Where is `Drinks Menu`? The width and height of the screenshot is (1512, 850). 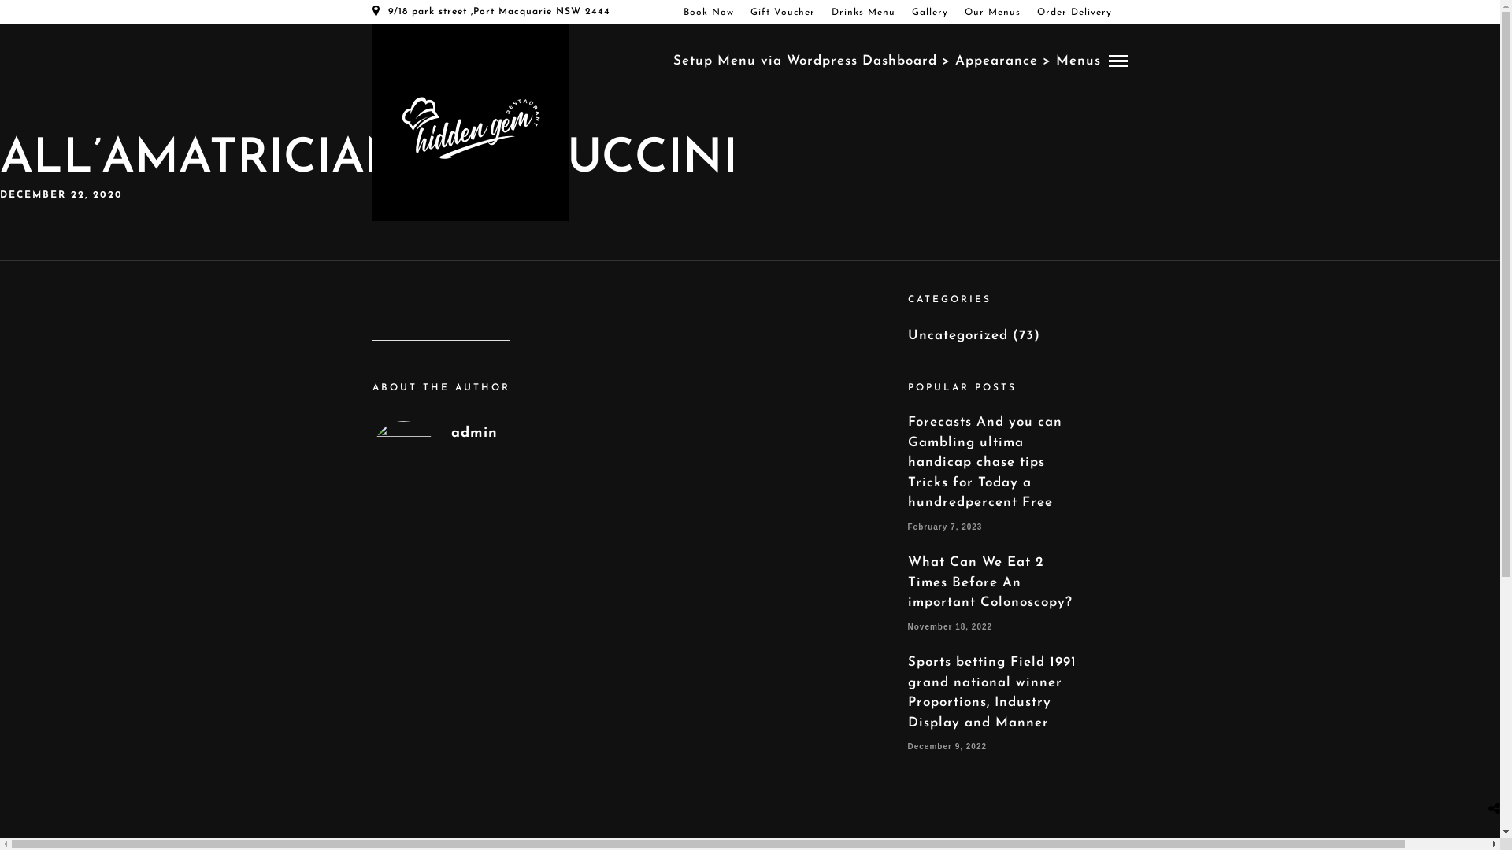
Drinks Menu is located at coordinates (868, 13).